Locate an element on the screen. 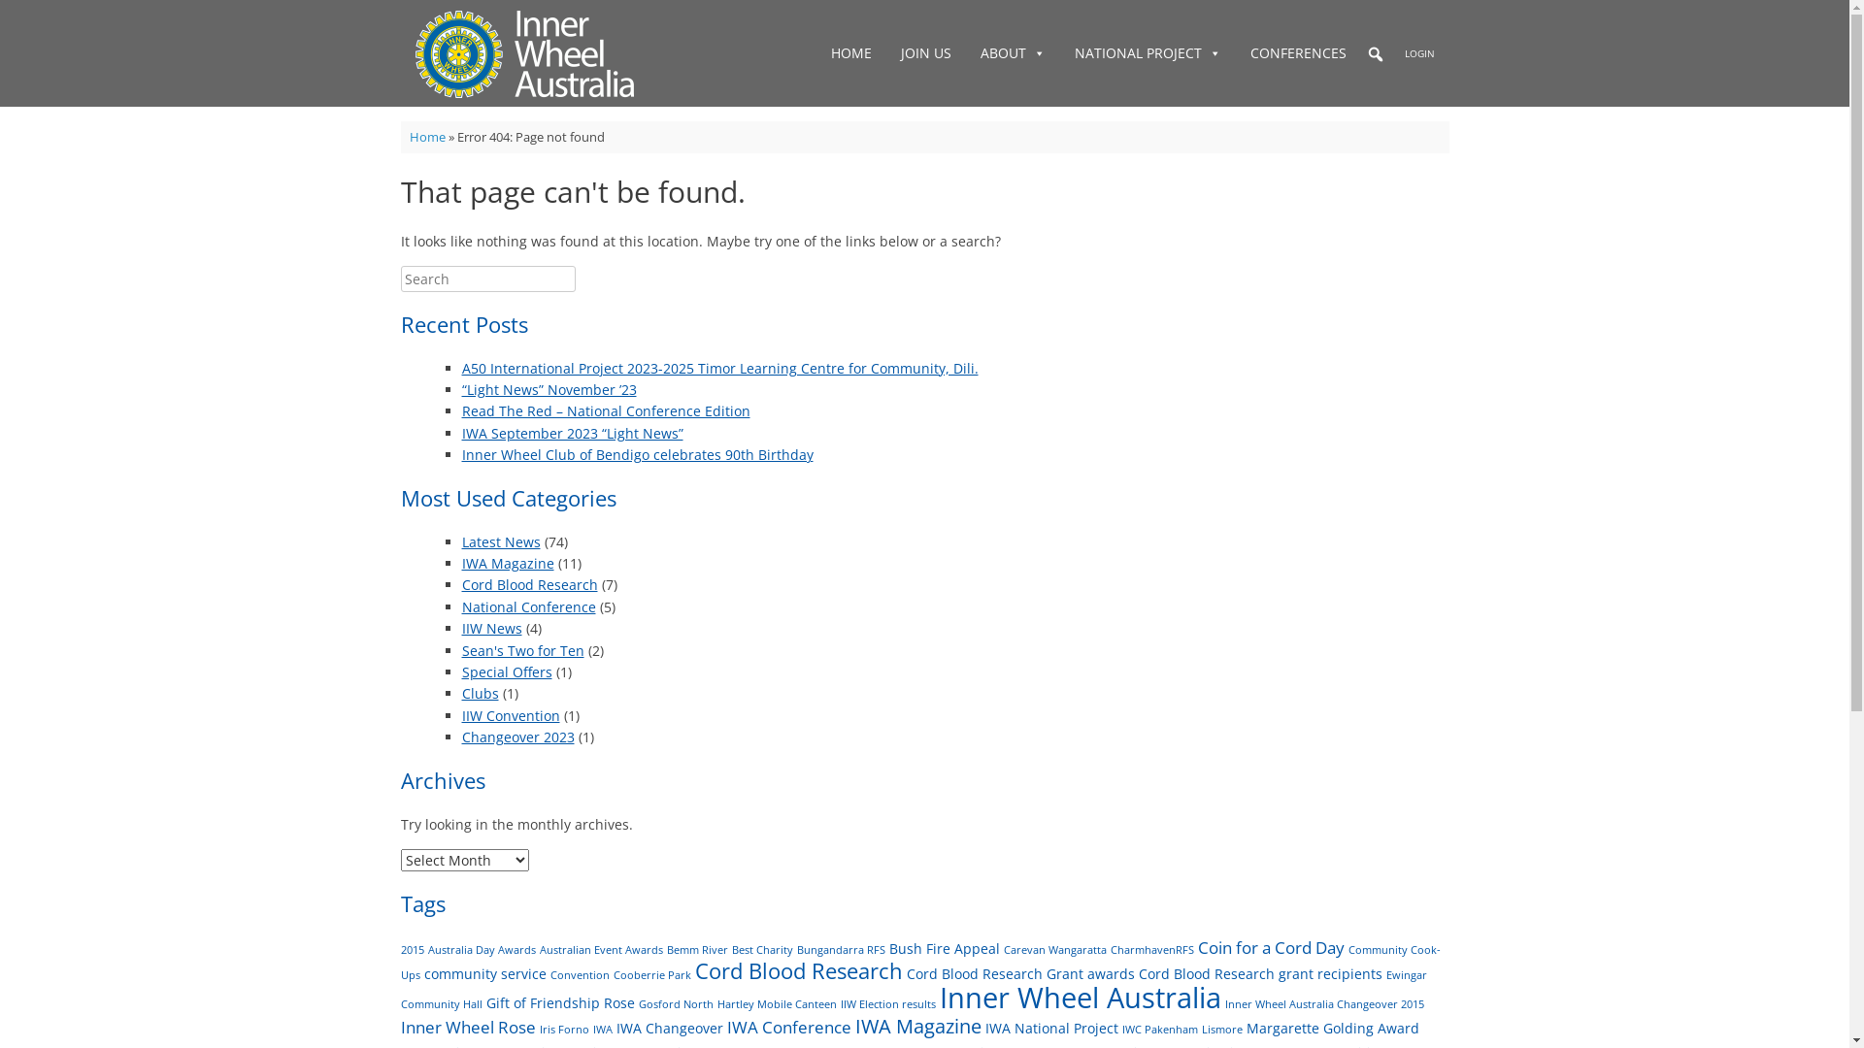 This screenshot has height=1048, width=1864. IWC Pakenham is located at coordinates (1160, 1030).